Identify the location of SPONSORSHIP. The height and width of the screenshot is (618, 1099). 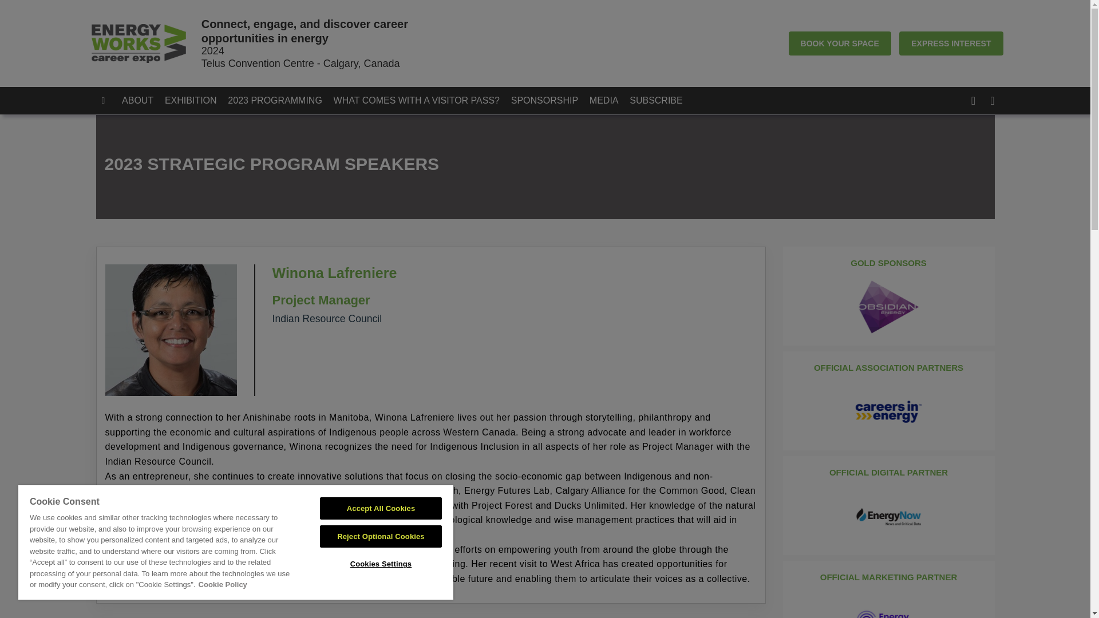
(548, 101).